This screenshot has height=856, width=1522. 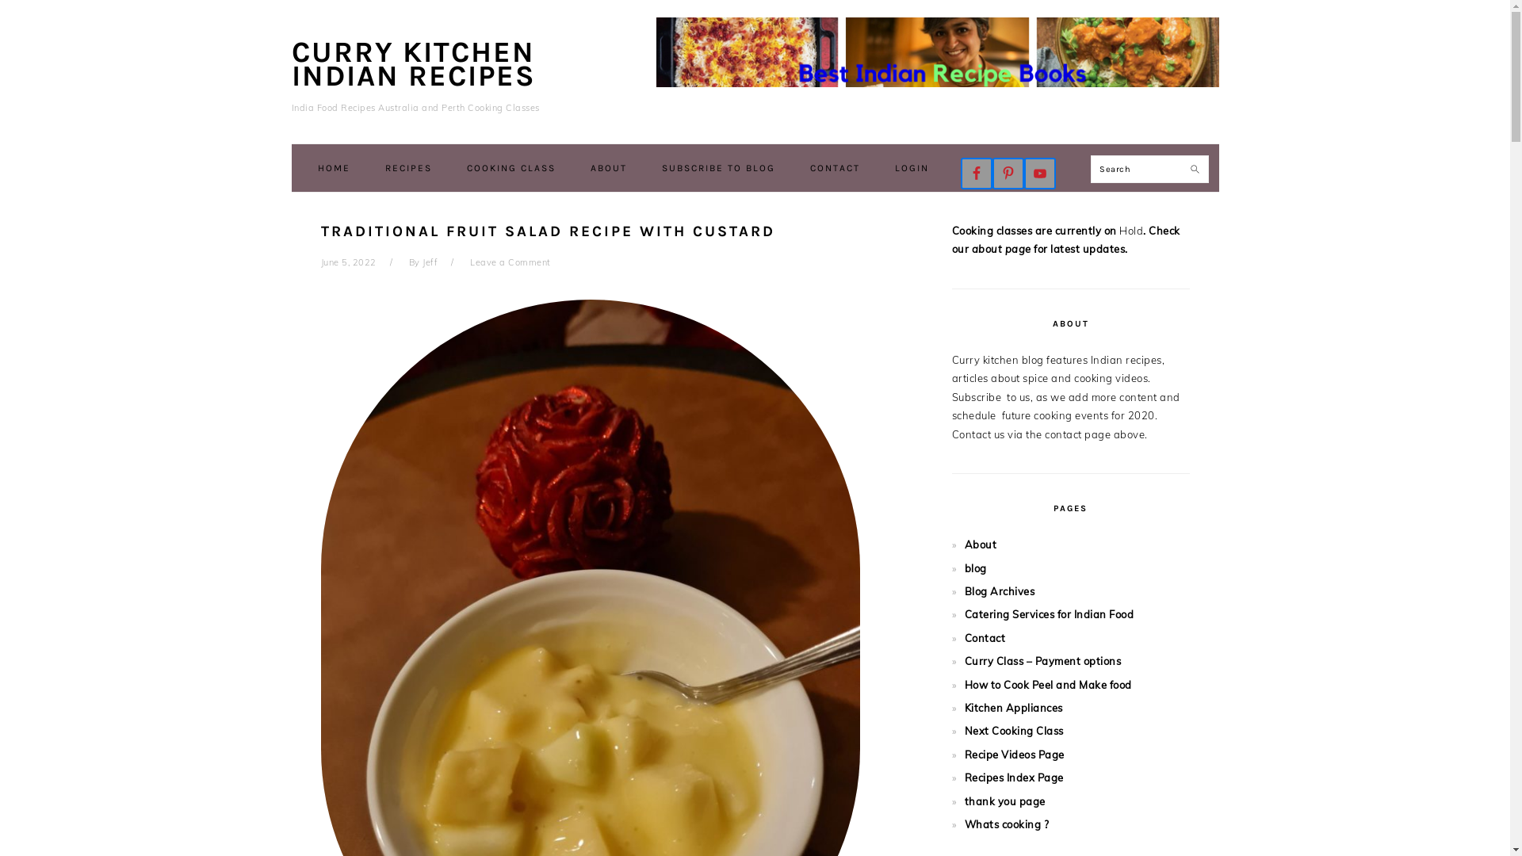 I want to click on about page, so click(x=1002, y=249).